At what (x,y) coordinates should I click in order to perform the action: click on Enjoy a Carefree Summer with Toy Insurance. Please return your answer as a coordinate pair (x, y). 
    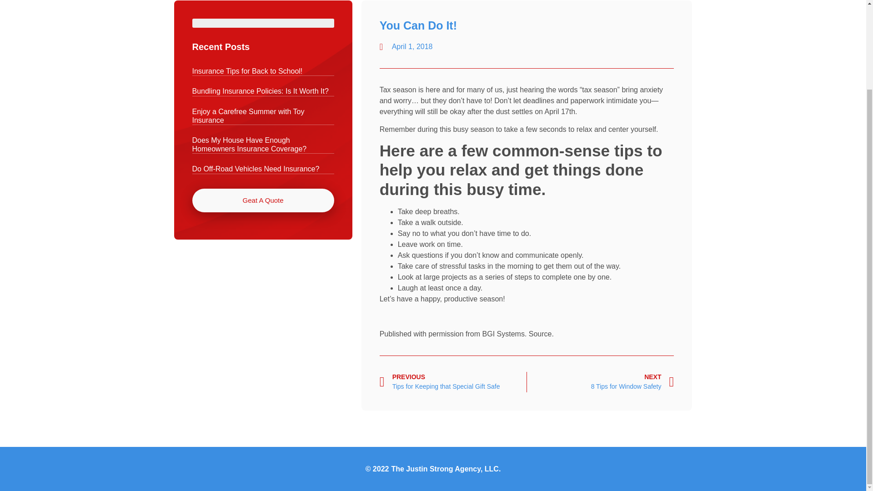
    Looking at the image, I should click on (248, 115).